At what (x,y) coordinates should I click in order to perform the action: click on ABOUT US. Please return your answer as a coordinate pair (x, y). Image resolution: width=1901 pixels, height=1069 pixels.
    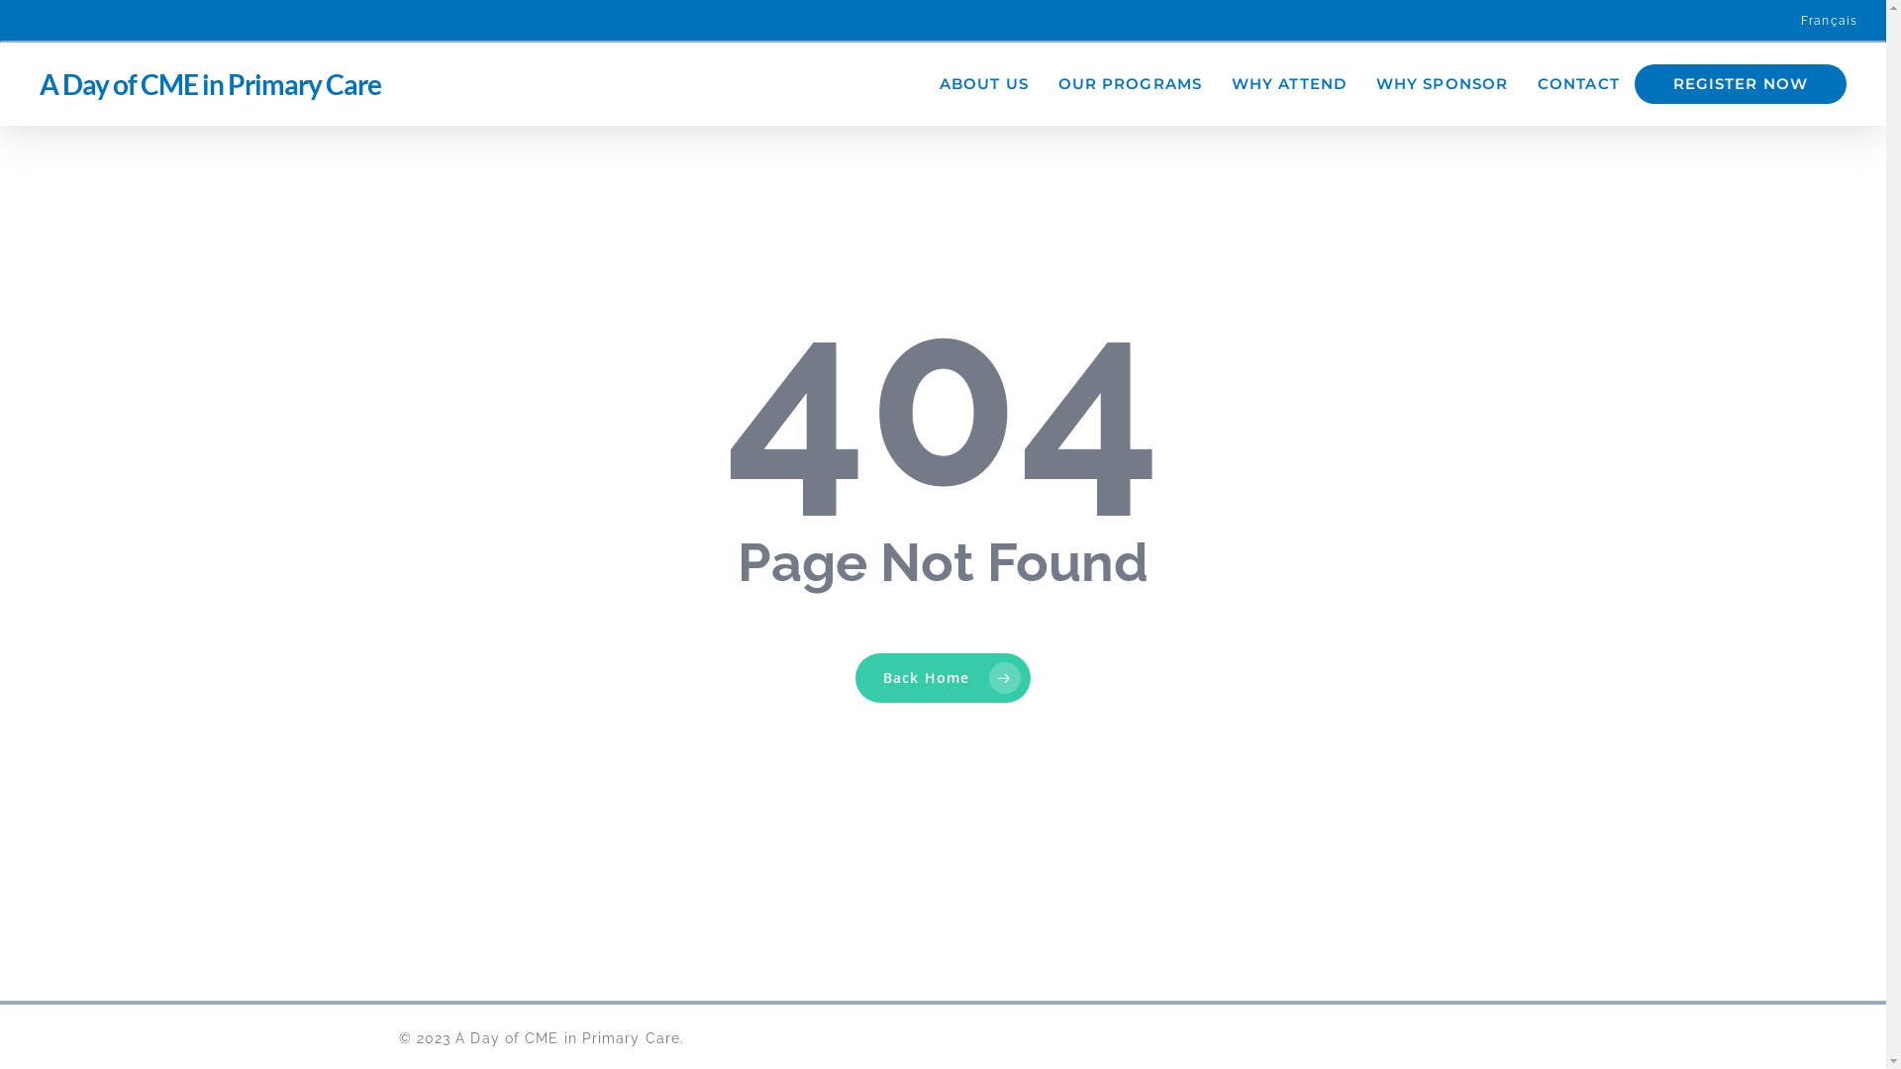
    Looking at the image, I should click on (984, 84).